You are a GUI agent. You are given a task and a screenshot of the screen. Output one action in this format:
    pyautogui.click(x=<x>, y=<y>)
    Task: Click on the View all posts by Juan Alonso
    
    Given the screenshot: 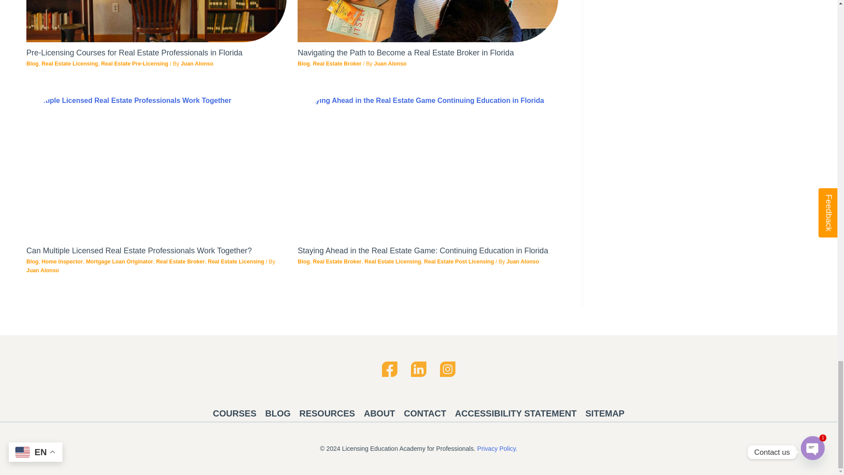 What is the action you would take?
    pyautogui.click(x=390, y=64)
    